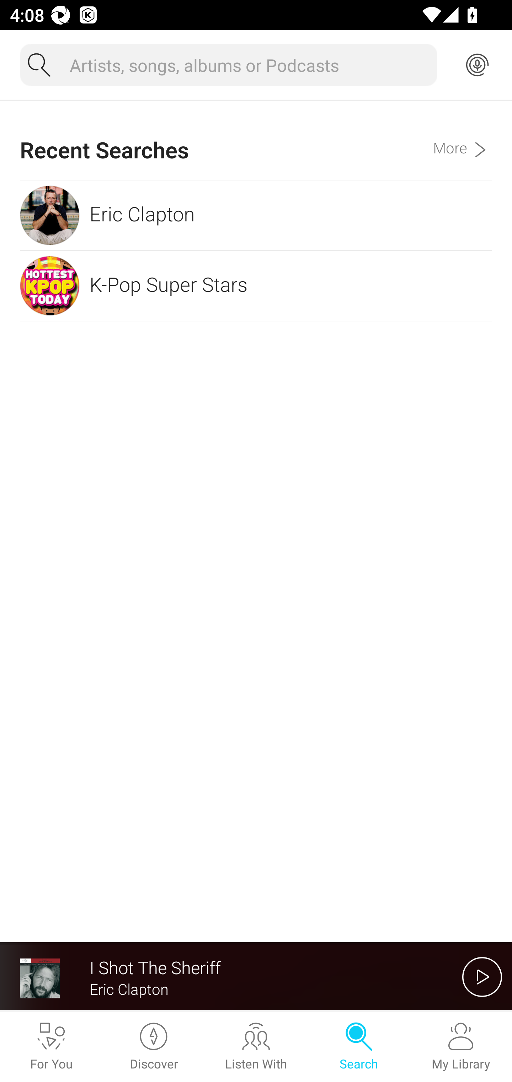 Image resolution: width=512 pixels, height=1082 pixels. What do you see at coordinates (358, 1047) in the screenshot?
I see `Search` at bounding box center [358, 1047].